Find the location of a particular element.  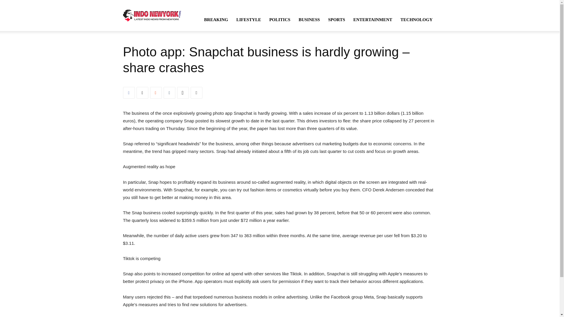

Print is located at coordinates (196, 92).